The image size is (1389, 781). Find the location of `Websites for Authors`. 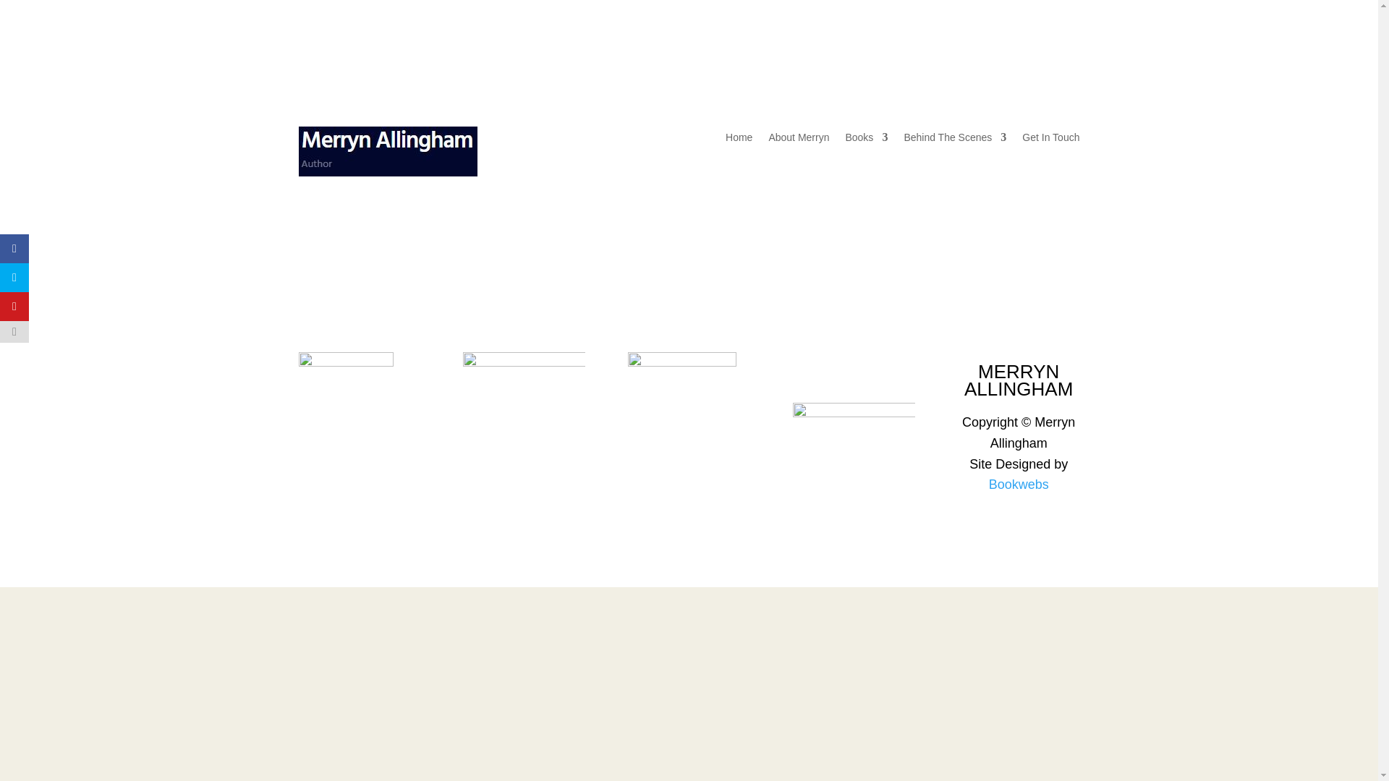

Websites for Authors is located at coordinates (1019, 485).